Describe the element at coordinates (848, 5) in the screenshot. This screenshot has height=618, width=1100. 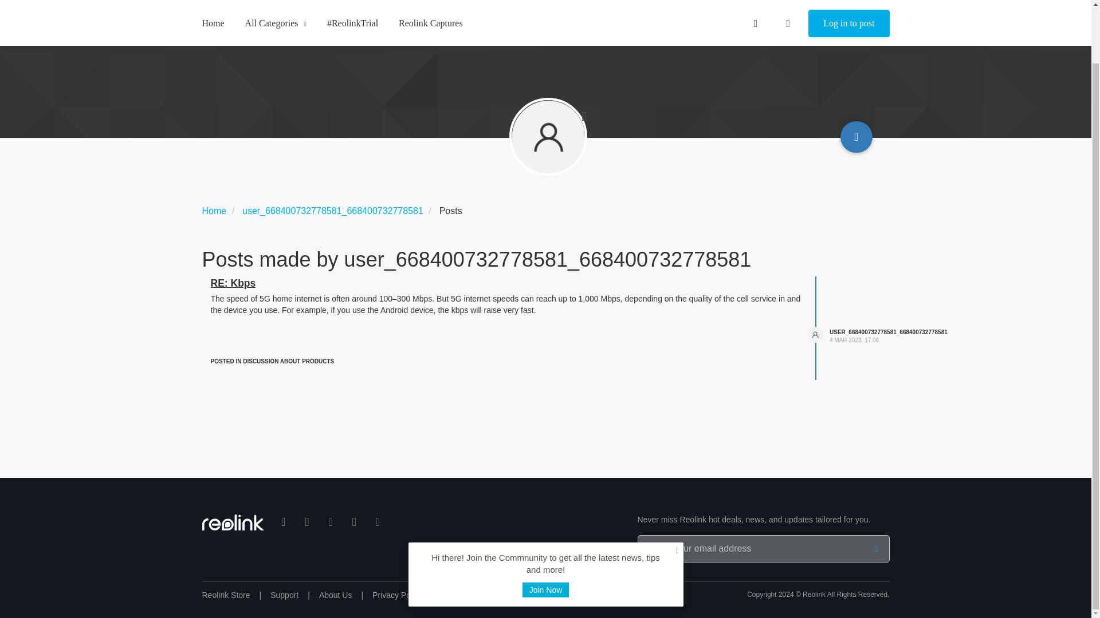
I see `Log in to post` at that location.